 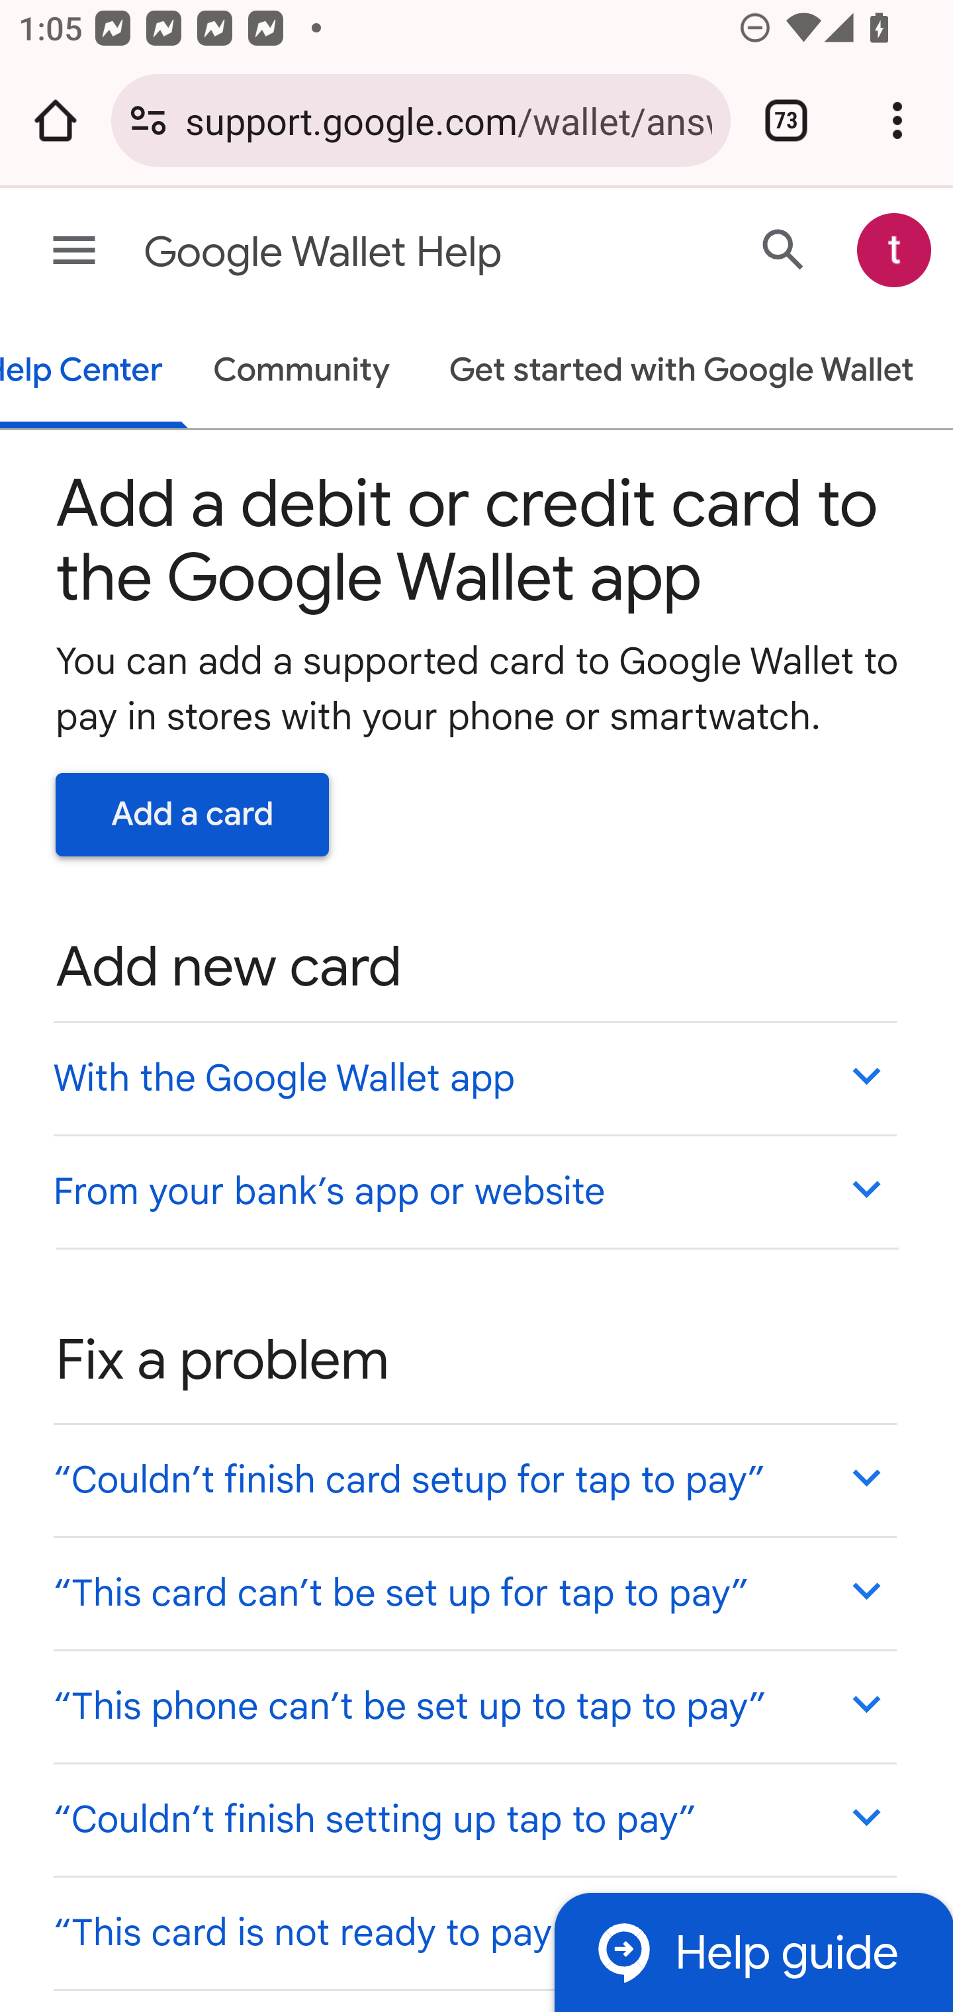 What do you see at coordinates (474, 1706) in the screenshot?
I see `“This phone can’t be set up to tap to pay”` at bounding box center [474, 1706].